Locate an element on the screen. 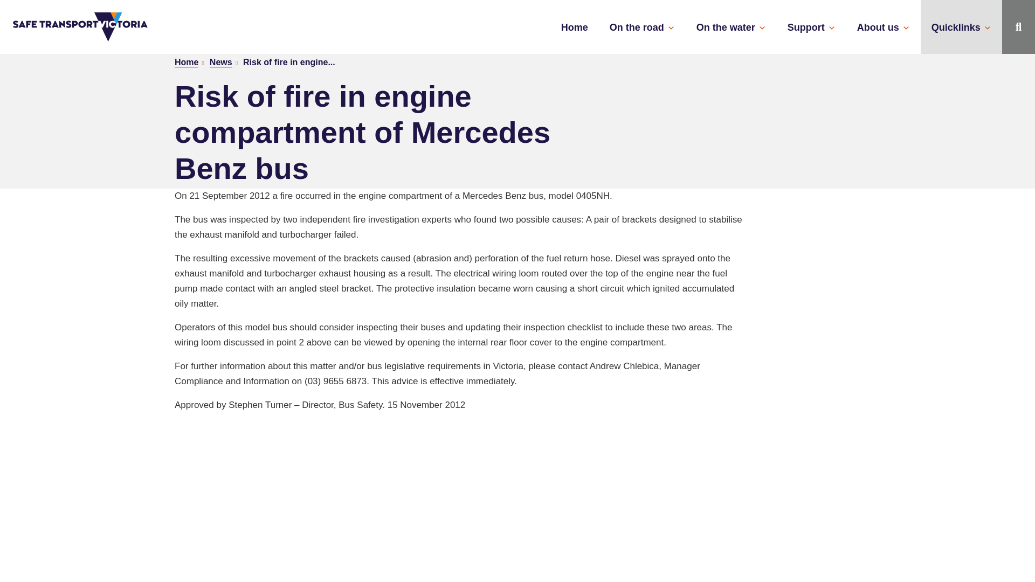 The width and height of the screenshot is (1035, 582). On the water is located at coordinates (731, 26).